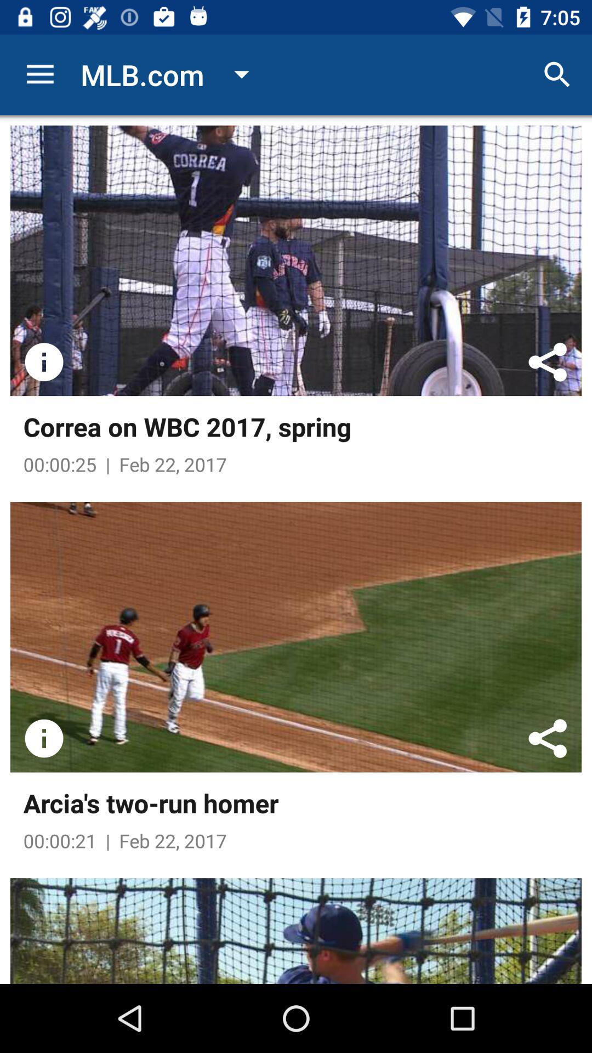  I want to click on turn off item next to mlb.com, so click(40, 75).